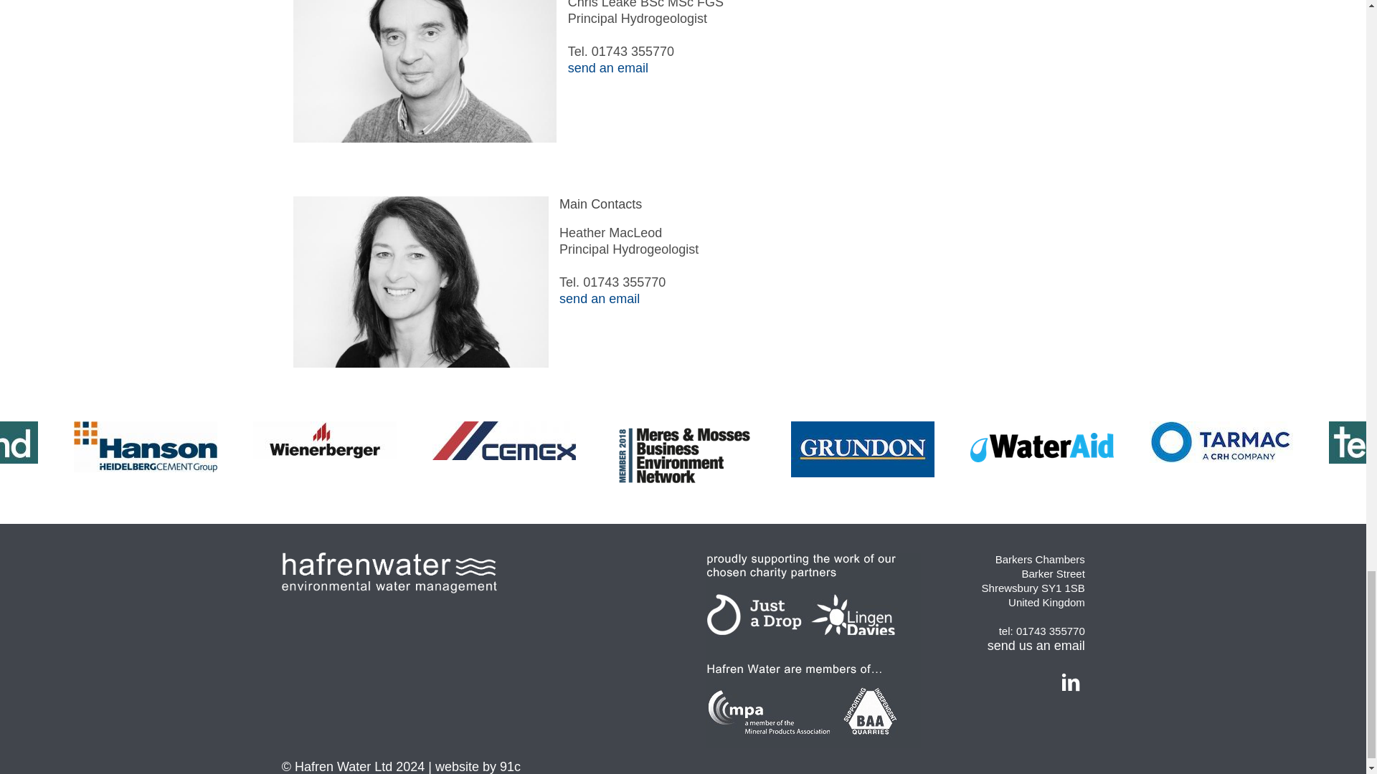  Describe the element at coordinates (1036, 646) in the screenshot. I see `send us an email` at that location.